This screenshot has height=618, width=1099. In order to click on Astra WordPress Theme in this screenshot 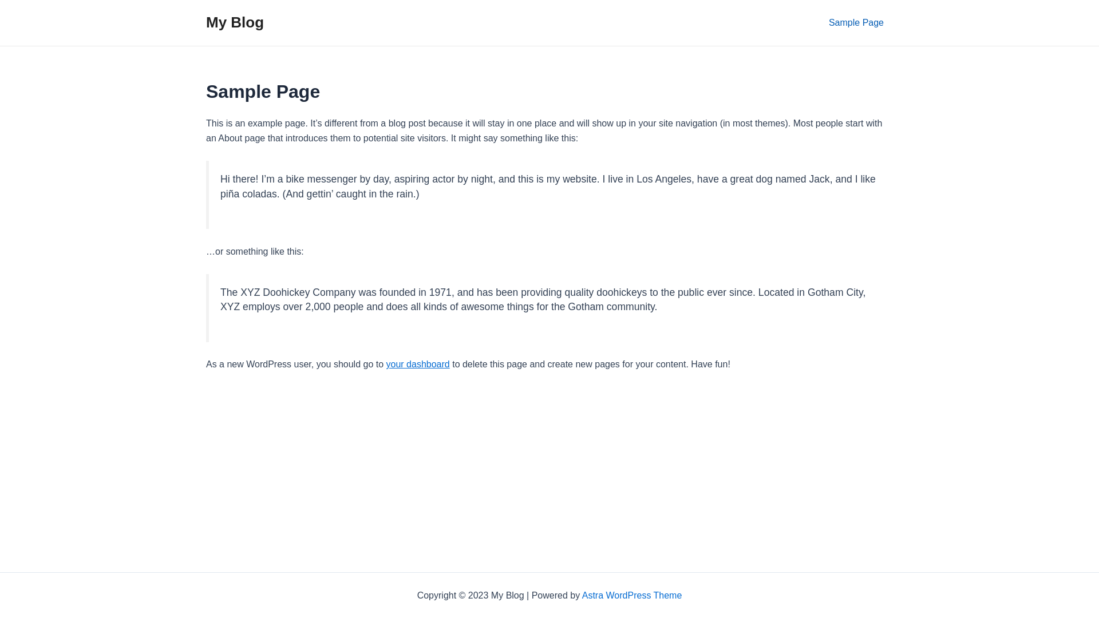, I will do `click(632, 595)`.